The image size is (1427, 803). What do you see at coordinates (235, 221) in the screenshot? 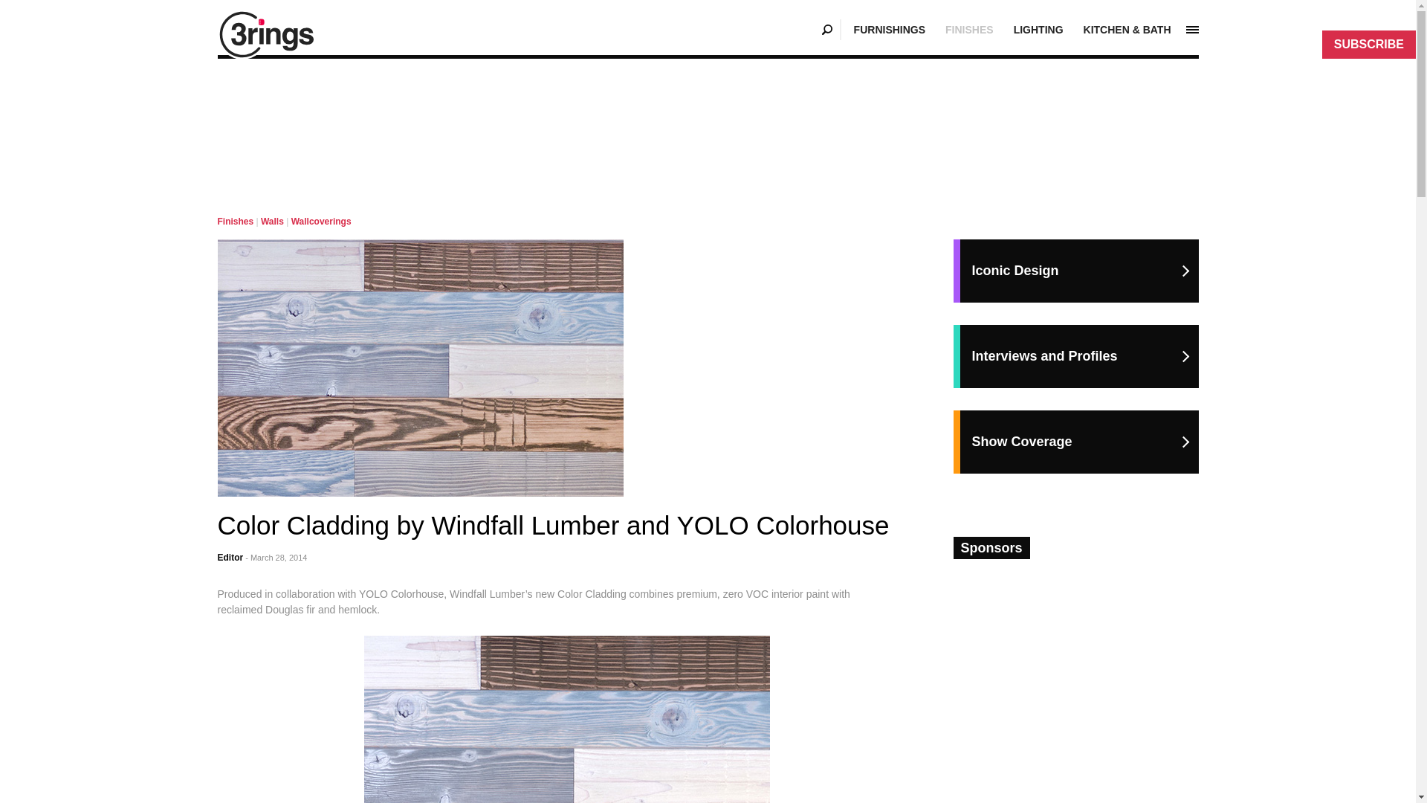
I see `Go to the Finishes category archives.` at bounding box center [235, 221].